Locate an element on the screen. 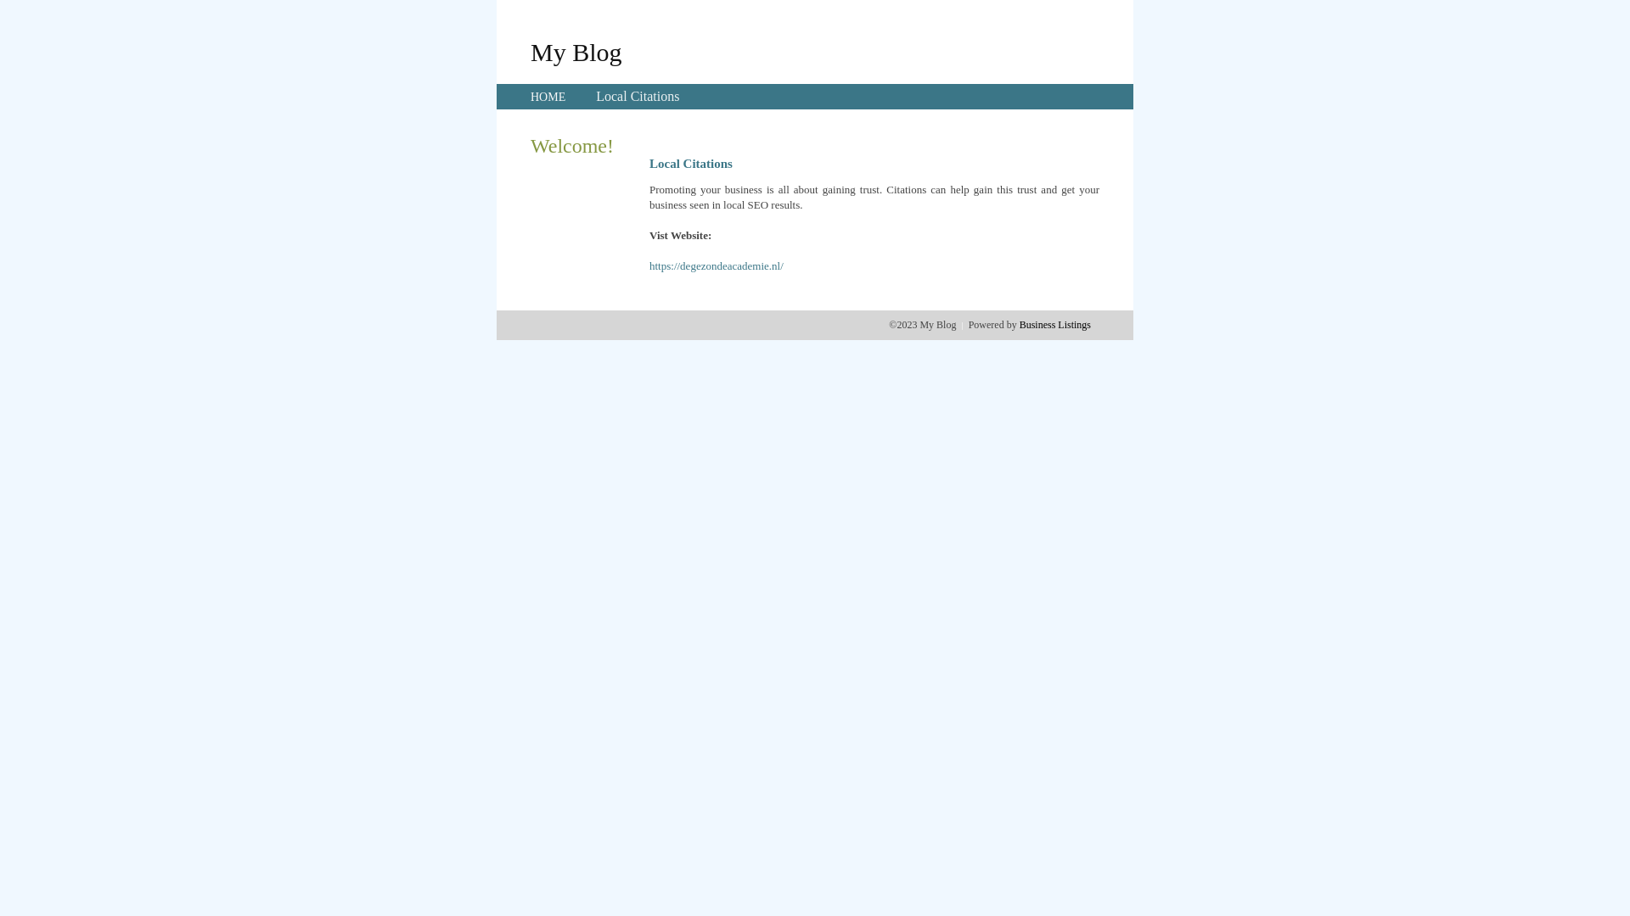 This screenshot has width=1630, height=916. Business Listings is located at coordinates (1055, 325).